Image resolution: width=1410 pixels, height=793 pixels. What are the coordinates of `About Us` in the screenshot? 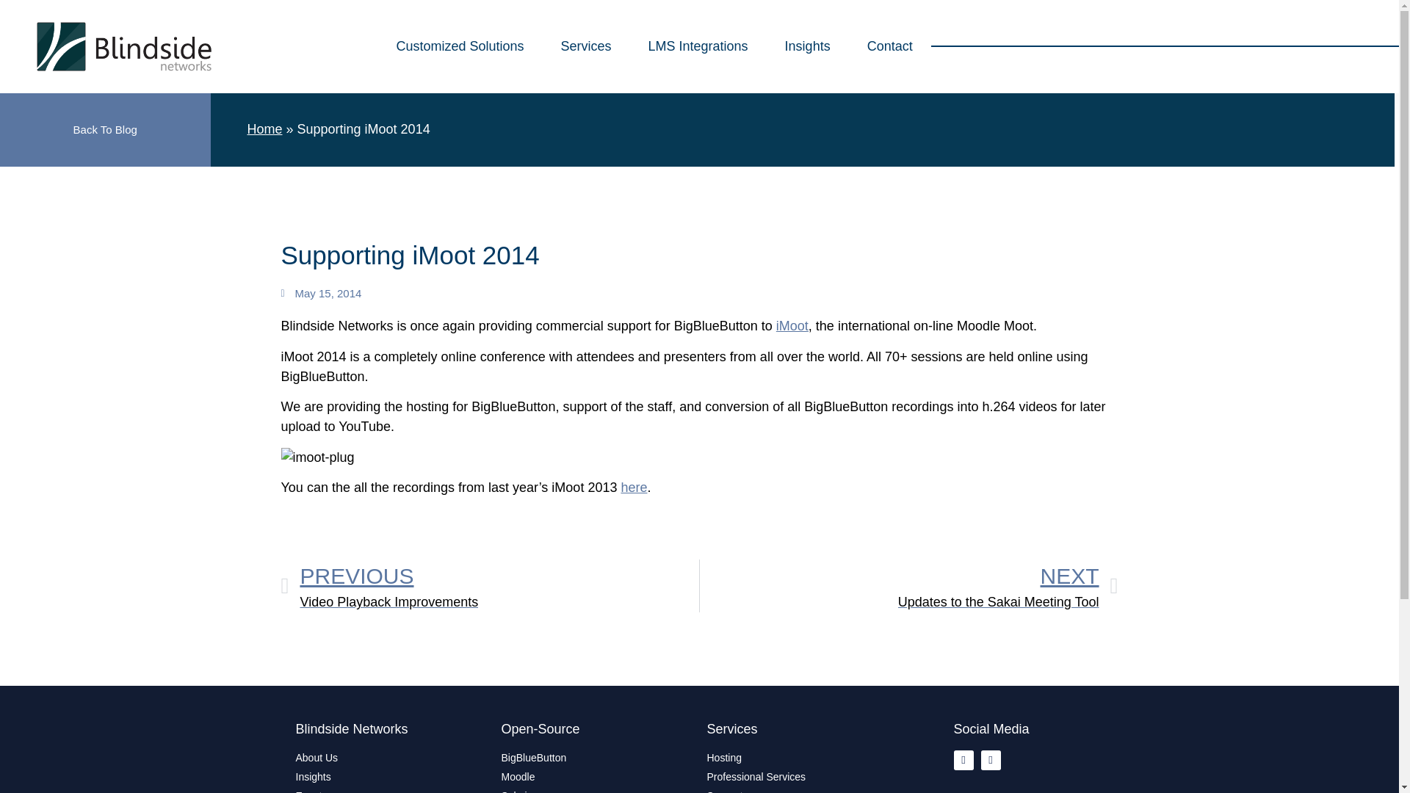 It's located at (792, 326).